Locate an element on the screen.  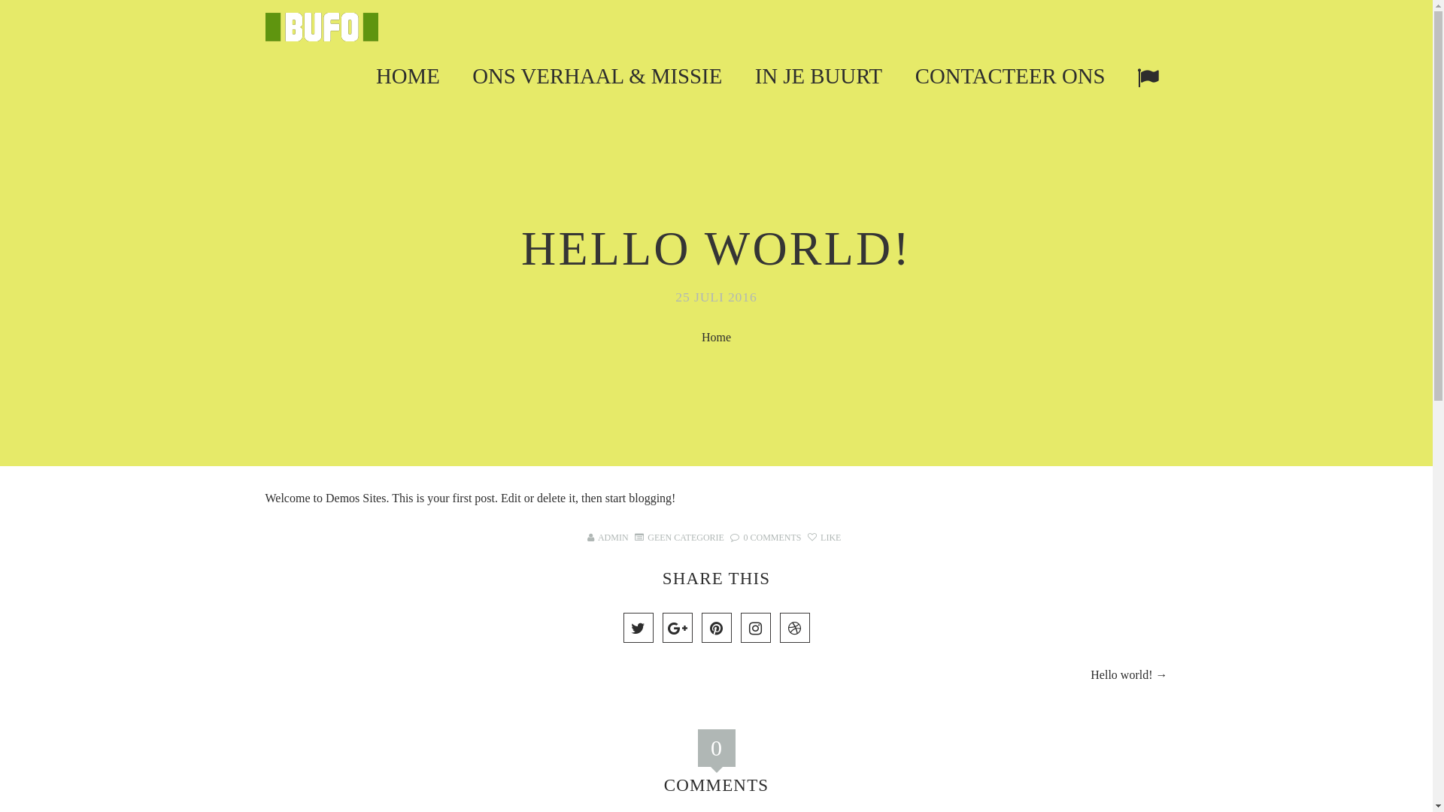
Hello world! is located at coordinates (1121, 675).